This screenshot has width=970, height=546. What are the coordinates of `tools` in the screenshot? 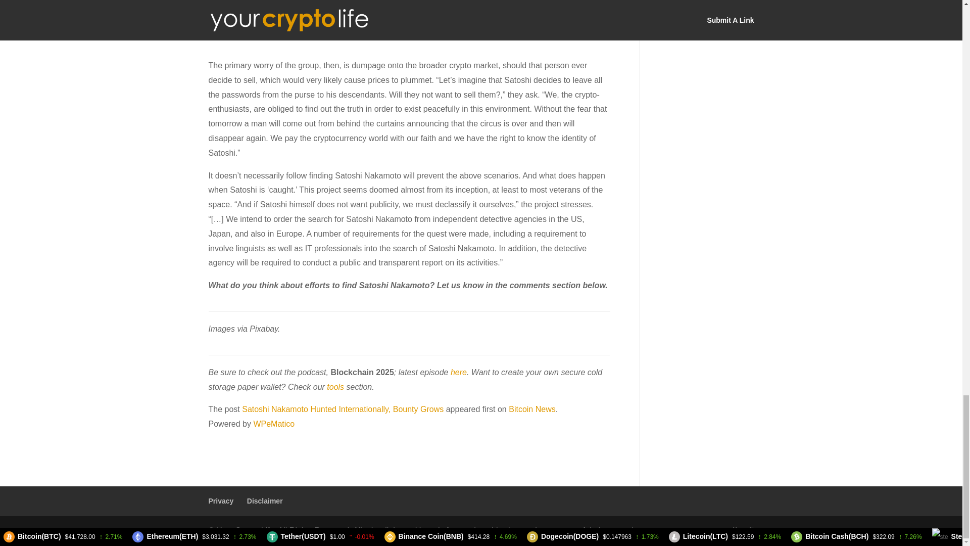 It's located at (335, 387).